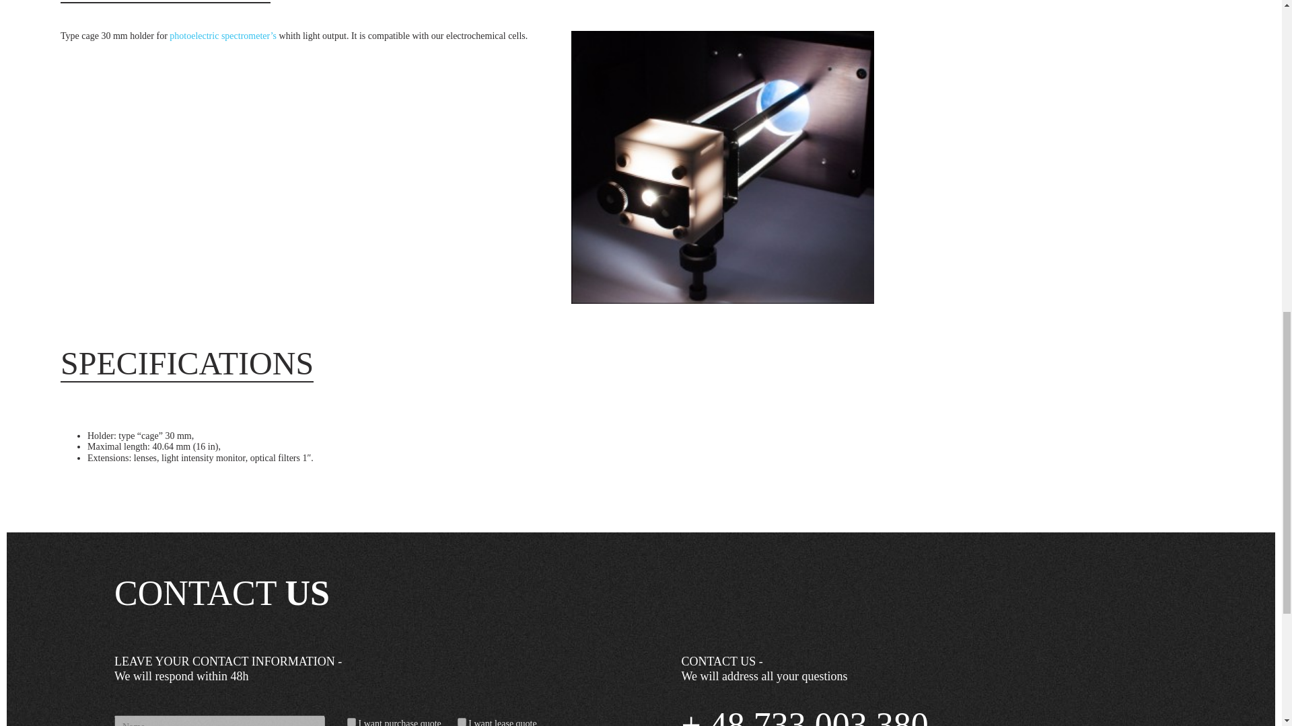  Describe the element at coordinates (351, 722) in the screenshot. I see `I want purchase quote` at that location.